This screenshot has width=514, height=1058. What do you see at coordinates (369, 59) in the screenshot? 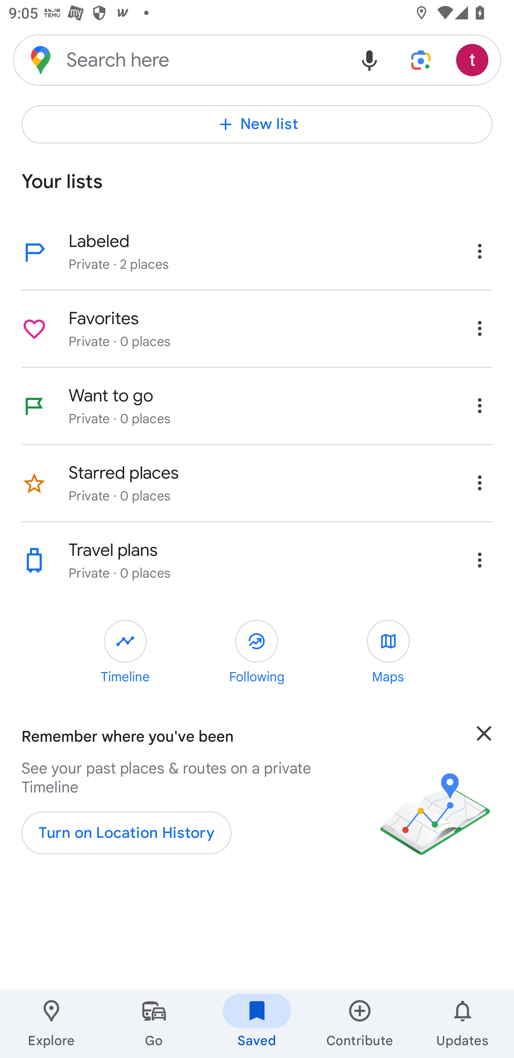
I see `Voice search` at bounding box center [369, 59].